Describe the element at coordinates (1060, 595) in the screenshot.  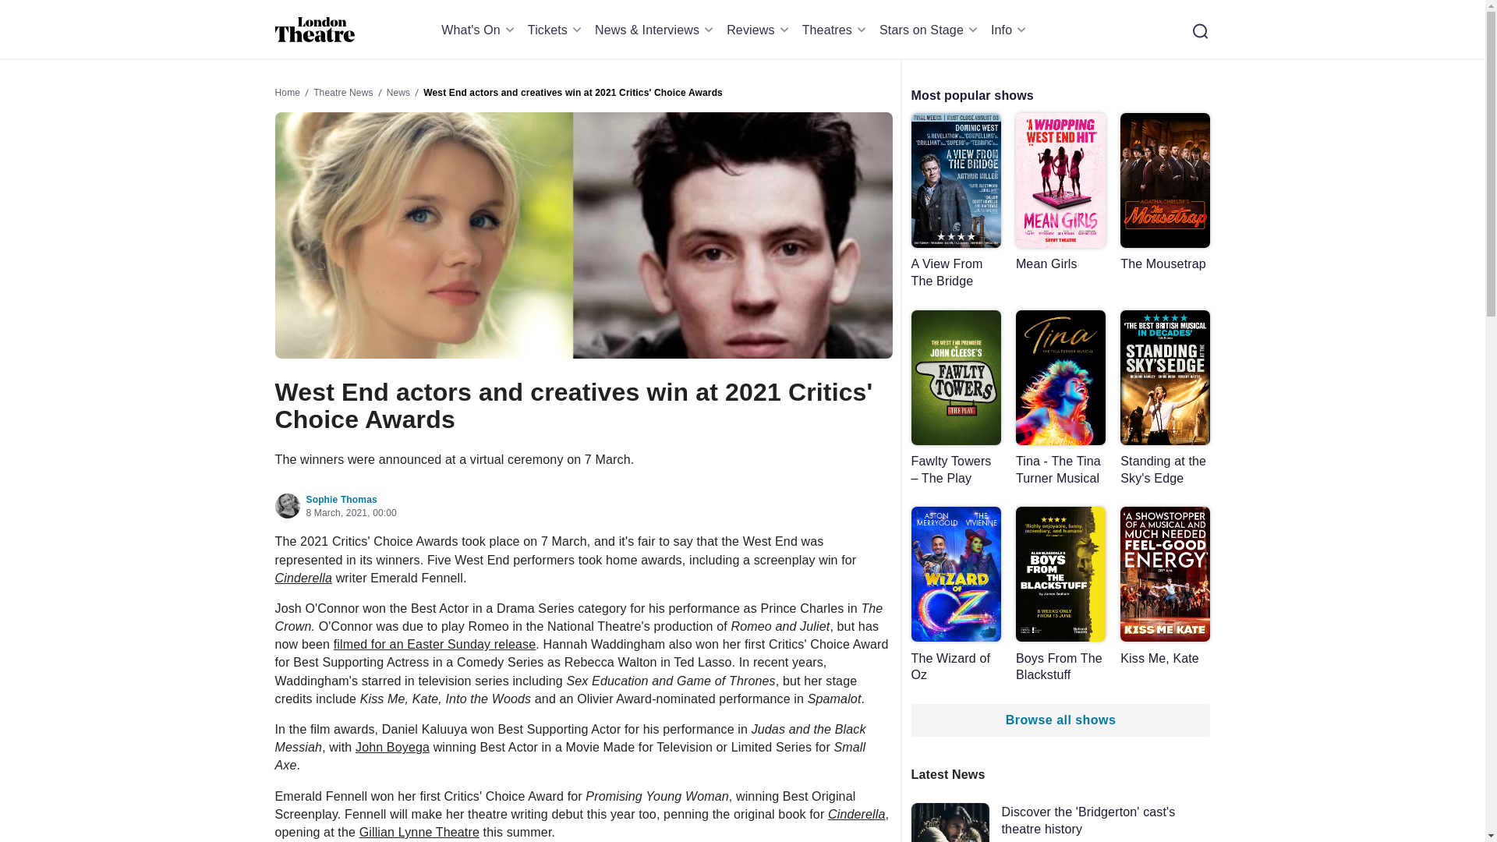
I see `Read more about Boys From The Blackstuff` at that location.